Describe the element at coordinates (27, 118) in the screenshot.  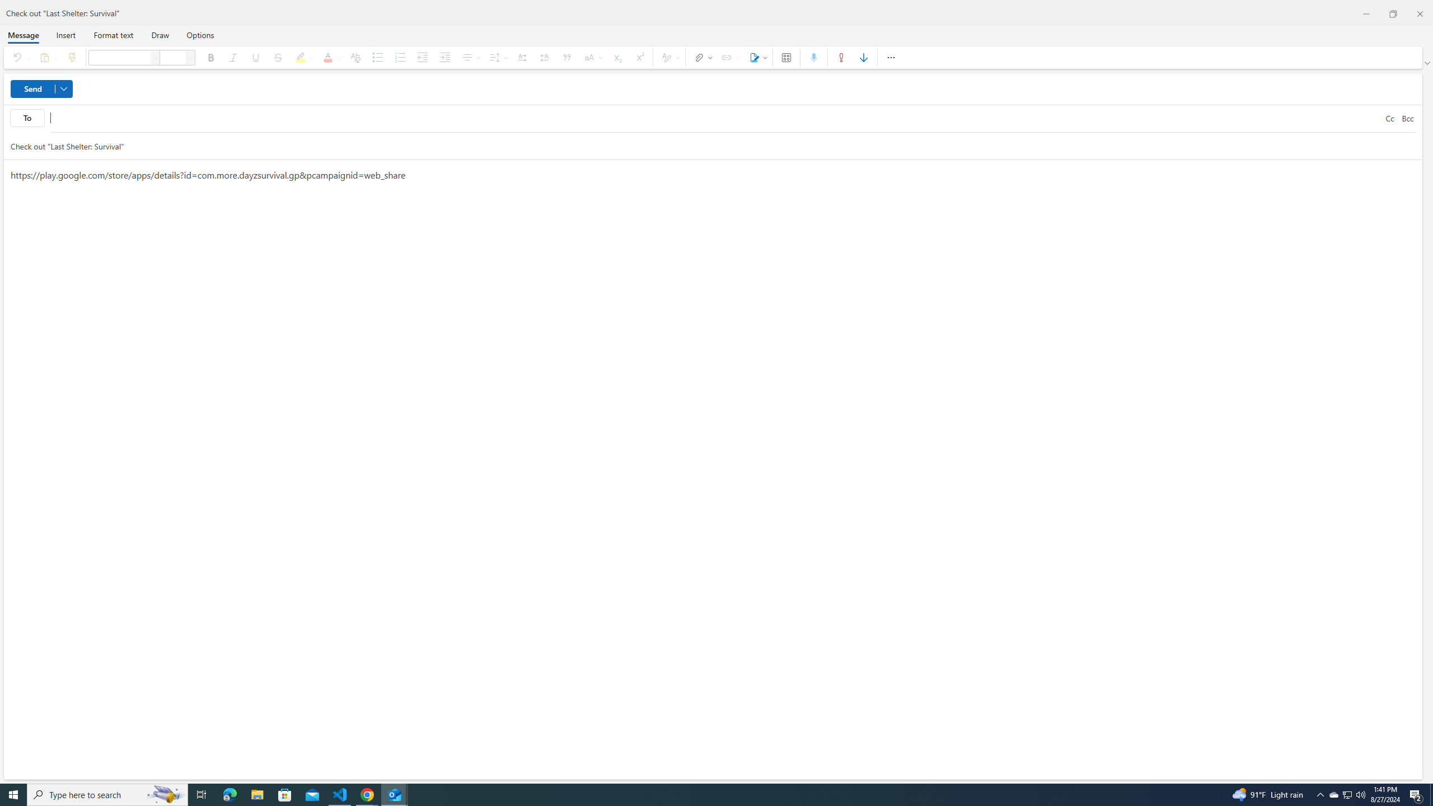
I see `To` at that location.